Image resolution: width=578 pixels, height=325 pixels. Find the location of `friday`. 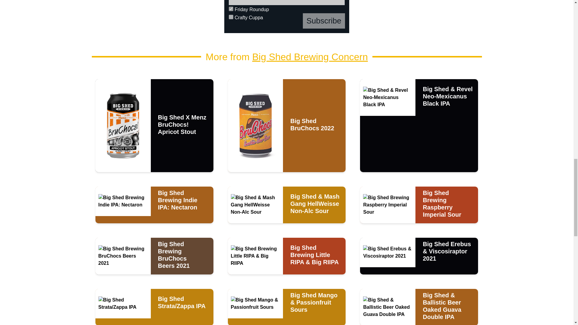

friday is located at coordinates (231, 8).